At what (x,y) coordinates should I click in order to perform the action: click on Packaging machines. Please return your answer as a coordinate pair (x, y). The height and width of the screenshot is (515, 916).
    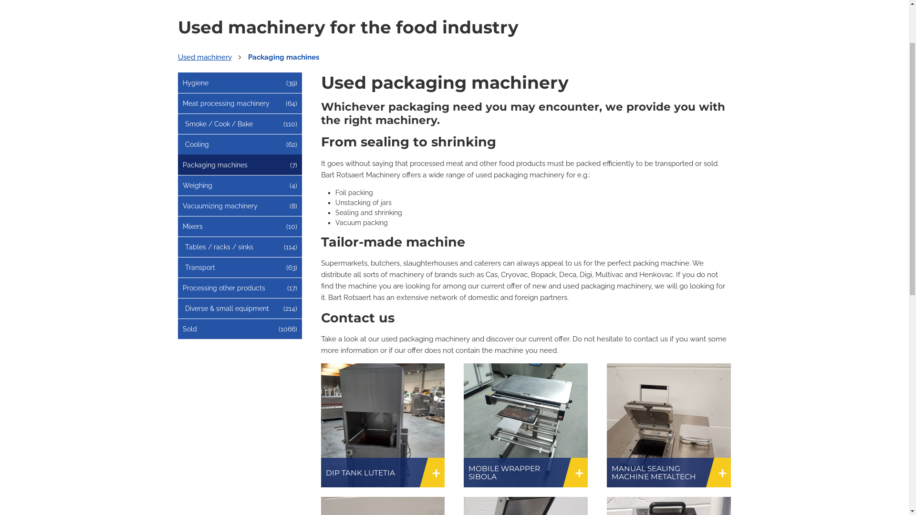
    Looking at the image, I should click on (283, 131).